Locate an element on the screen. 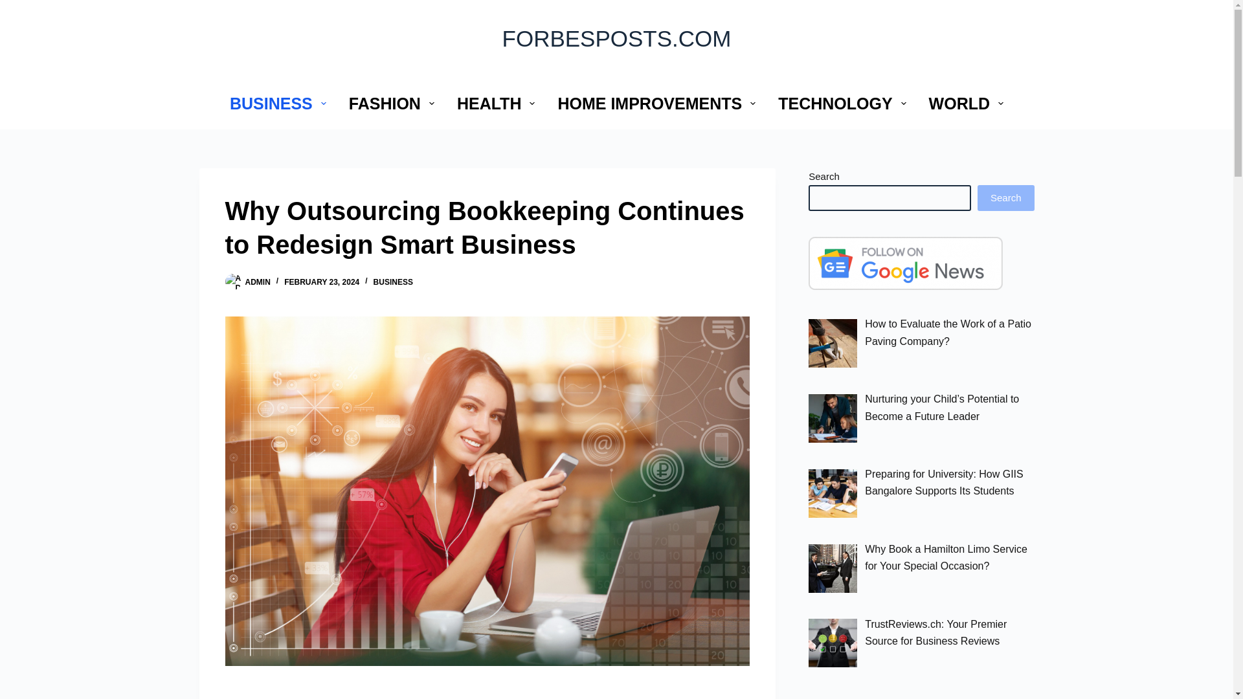  Posts by admin is located at coordinates (257, 282).